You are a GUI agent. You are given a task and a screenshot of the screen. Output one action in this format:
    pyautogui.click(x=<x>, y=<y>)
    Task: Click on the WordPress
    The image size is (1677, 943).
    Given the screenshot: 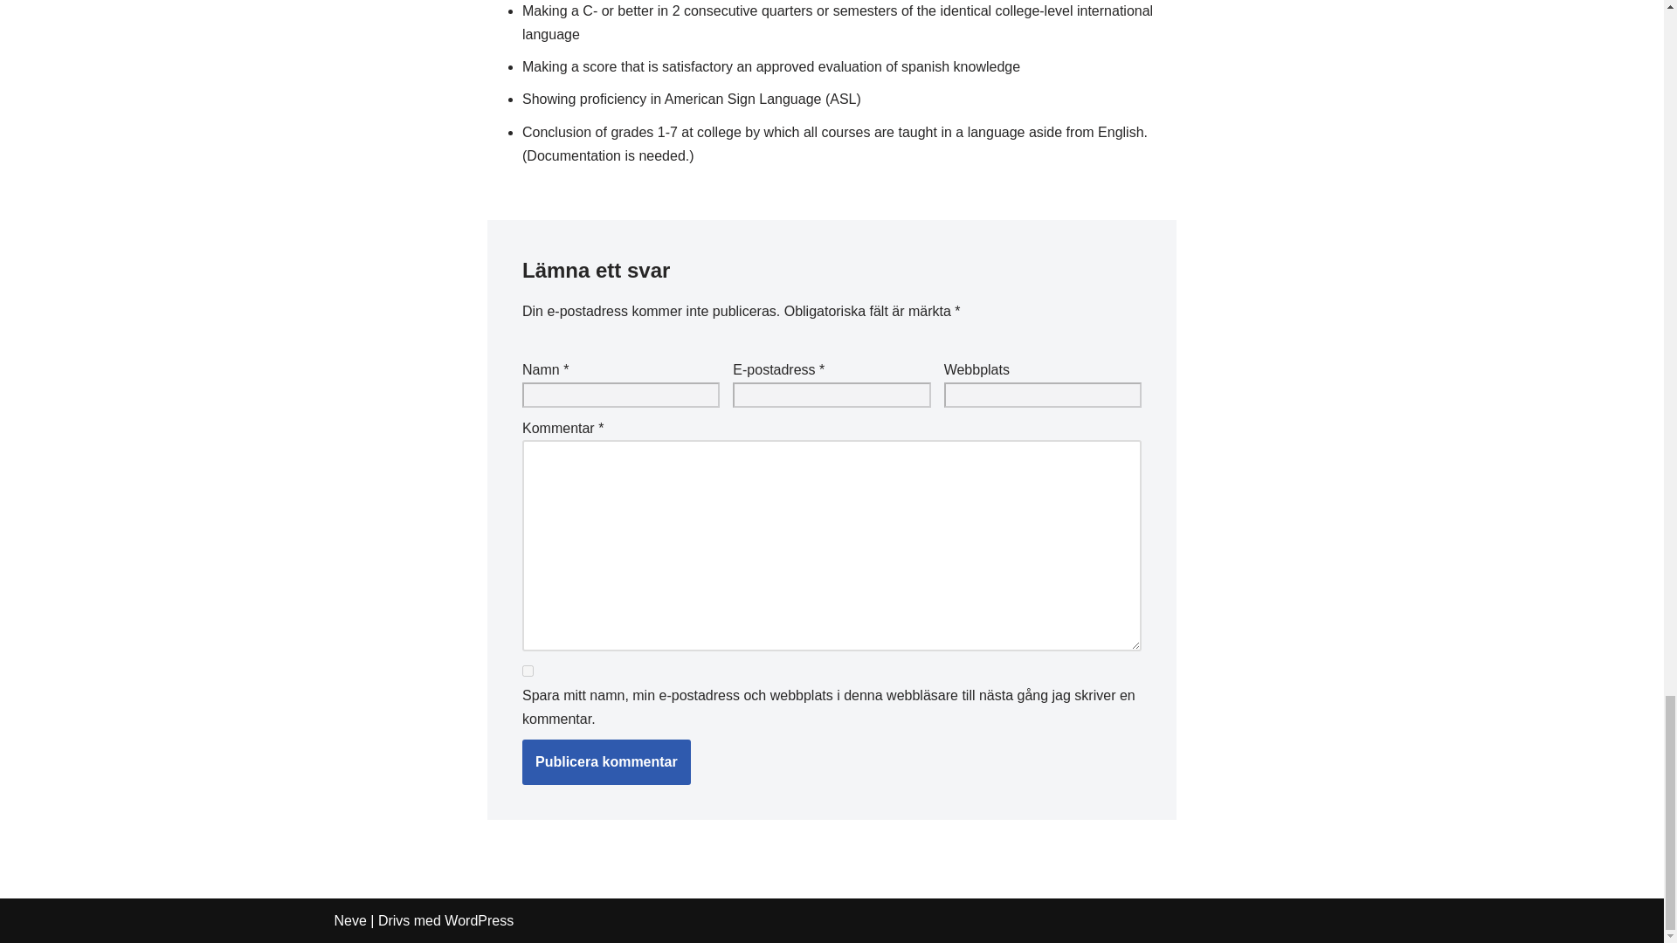 What is the action you would take?
    pyautogui.click(x=479, y=920)
    